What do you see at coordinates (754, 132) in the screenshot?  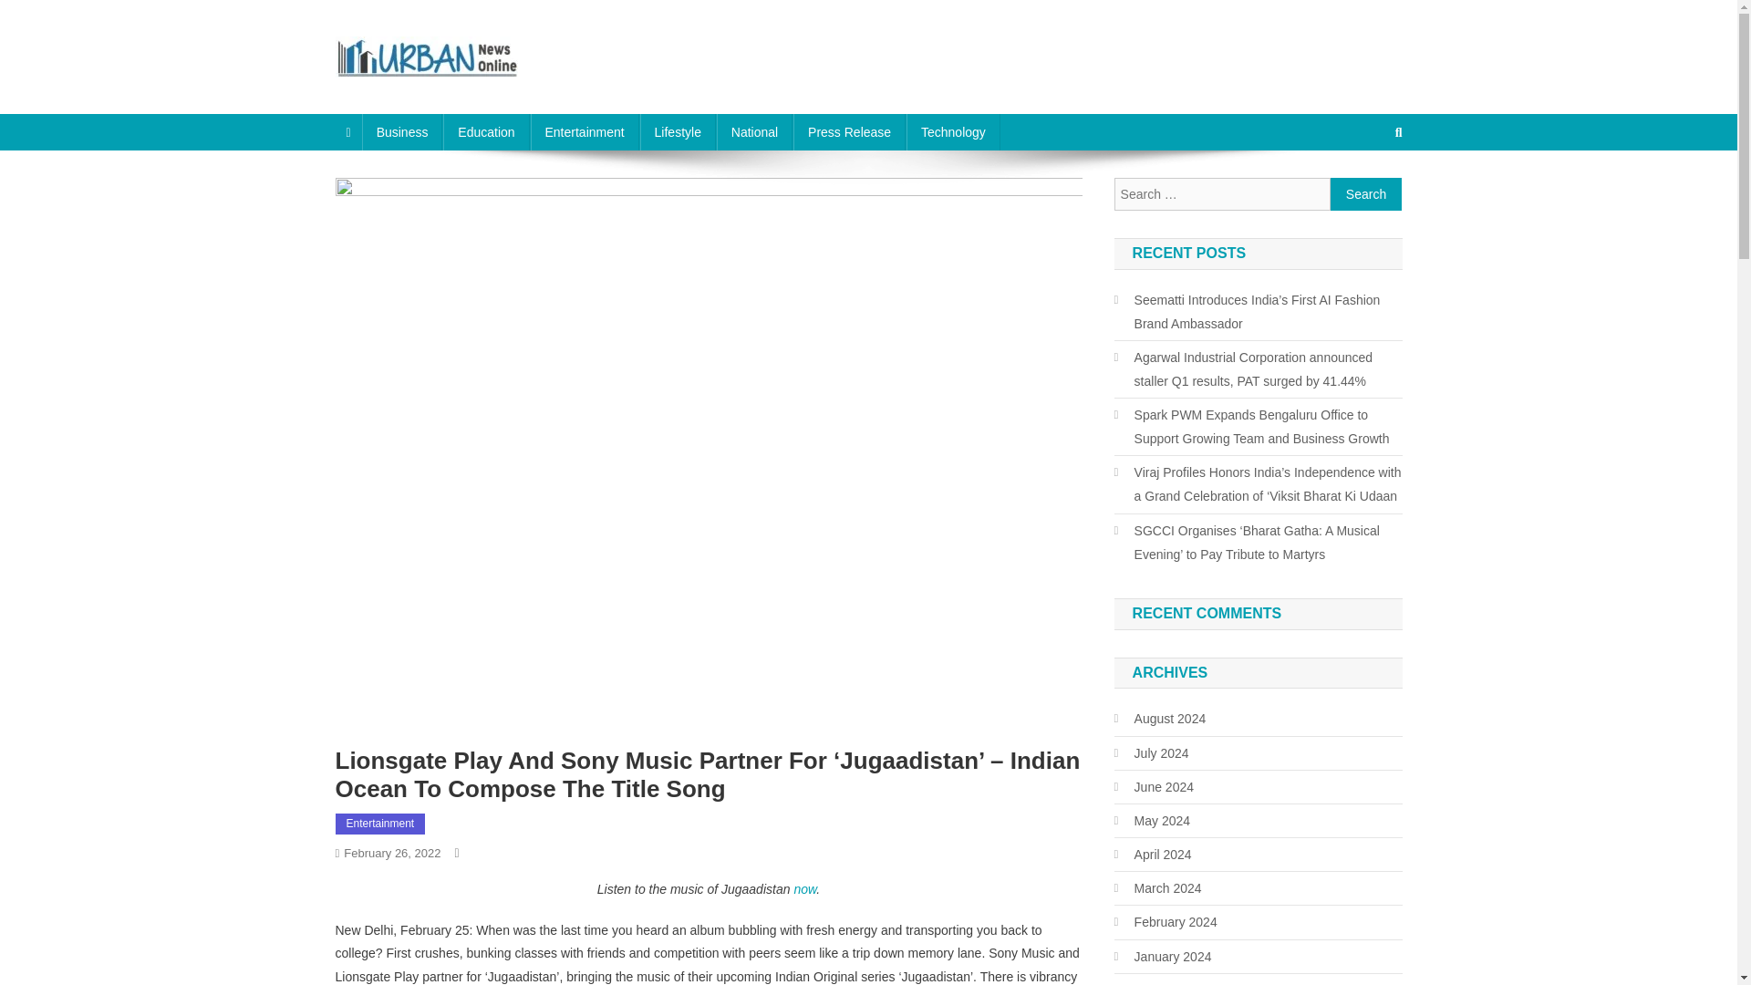 I see `National` at bounding box center [754, 132].